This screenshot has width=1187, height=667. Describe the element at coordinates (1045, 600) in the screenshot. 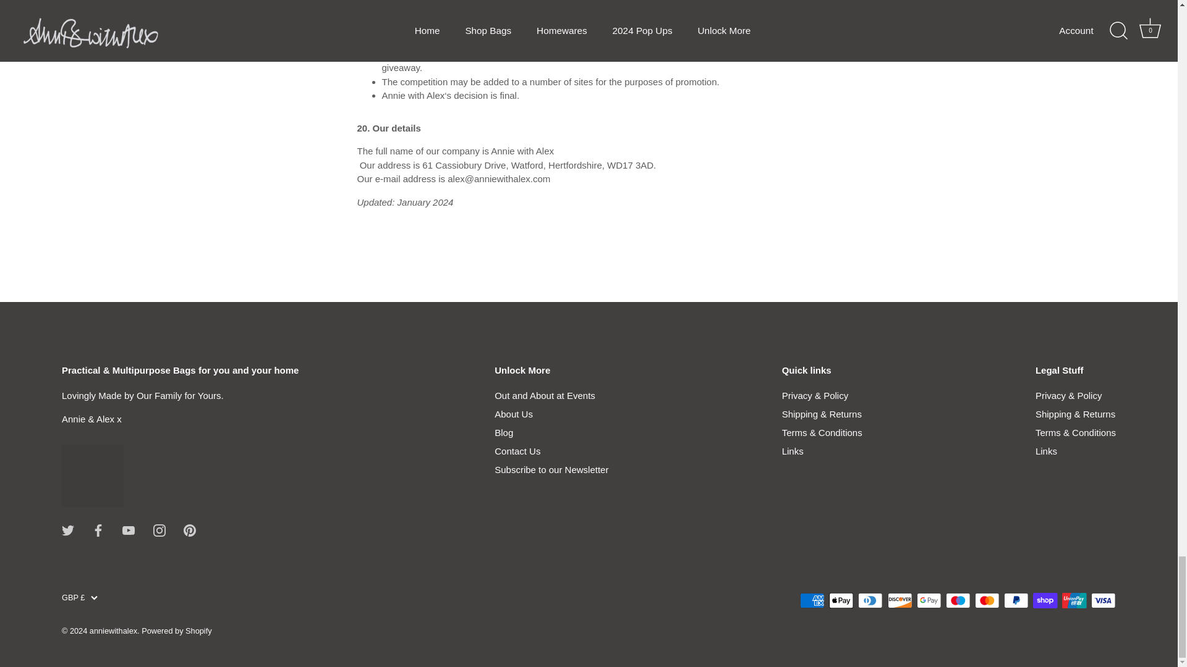

I see `Shop Pay` at that location.